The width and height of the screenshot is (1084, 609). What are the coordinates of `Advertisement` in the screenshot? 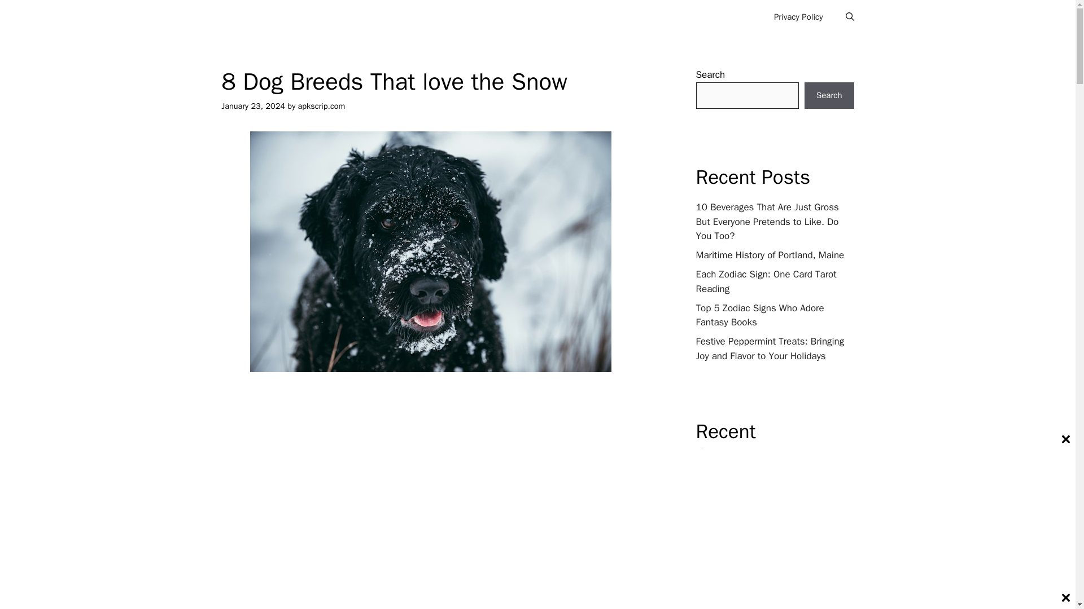 It's located at (436, 584).